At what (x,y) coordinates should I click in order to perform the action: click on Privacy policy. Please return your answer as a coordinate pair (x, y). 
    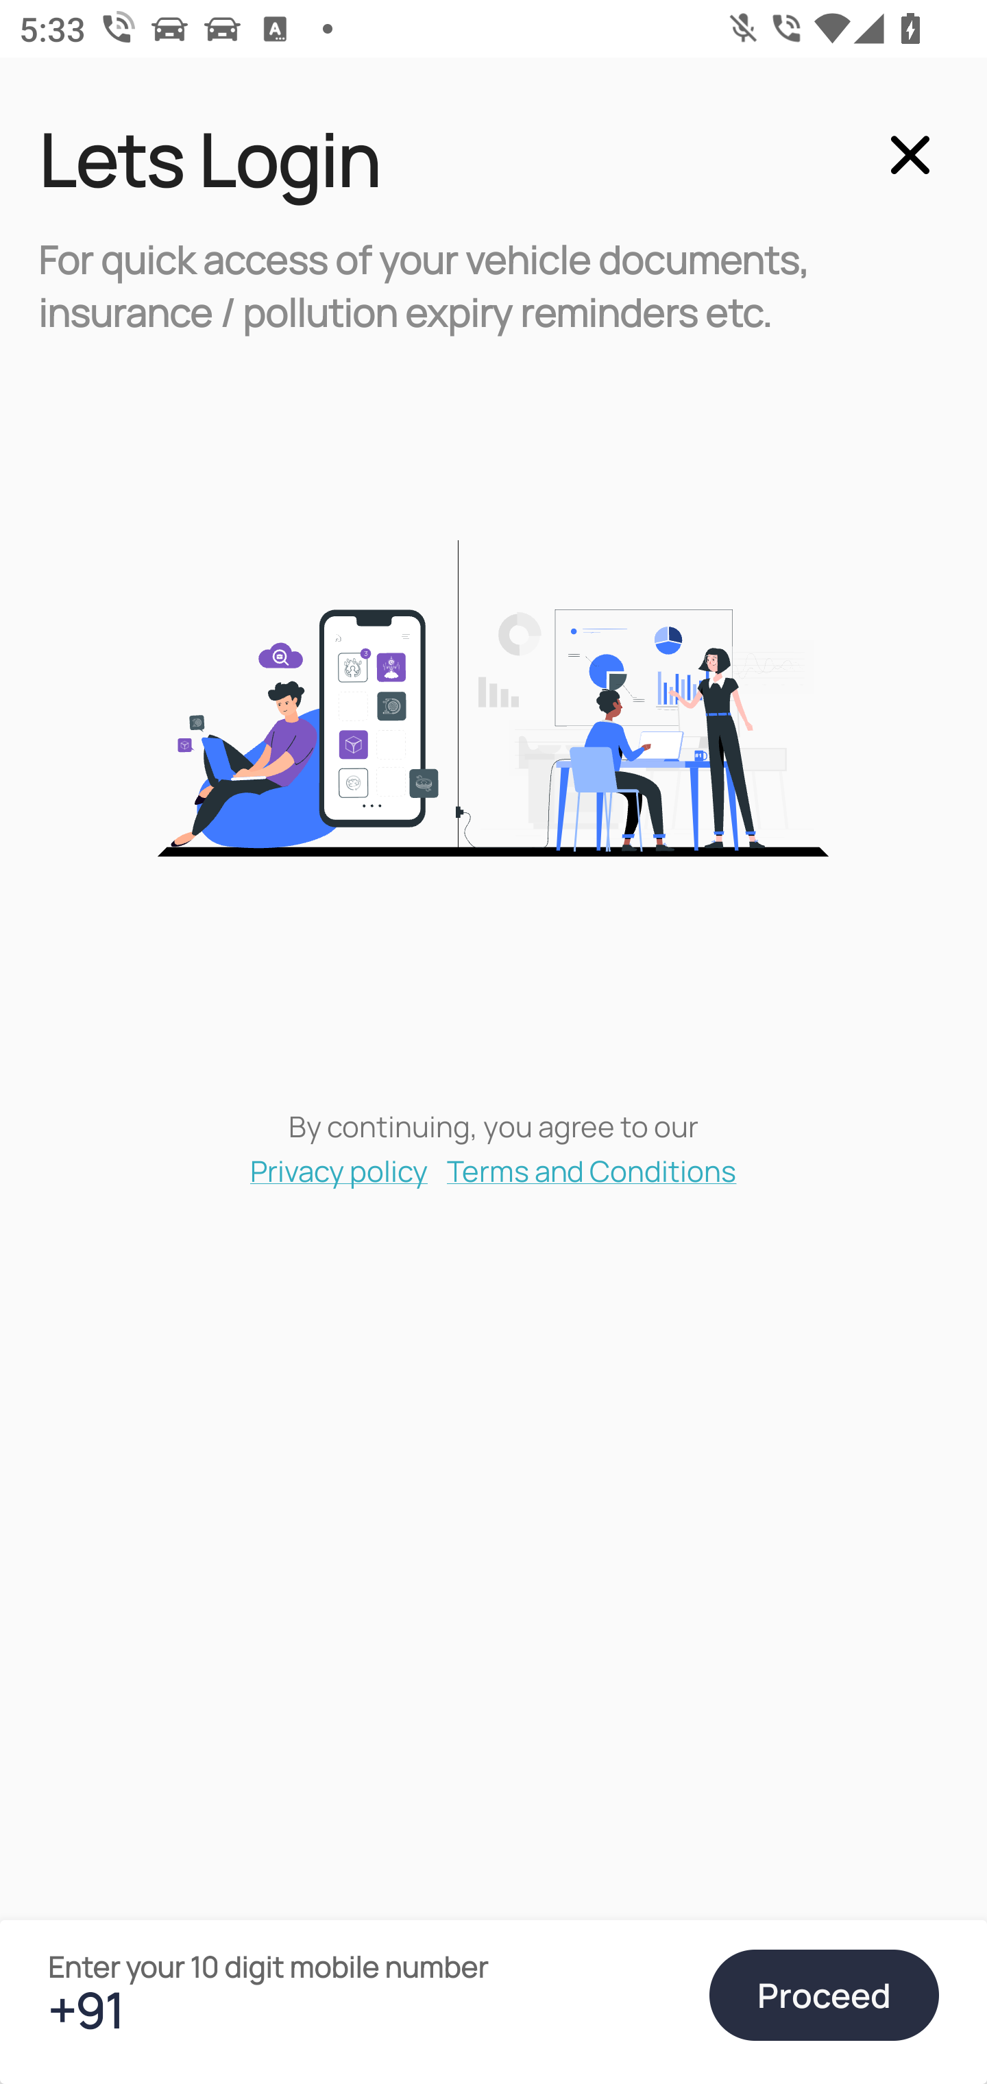
    Looking at the image, I should click on (339, 1170).